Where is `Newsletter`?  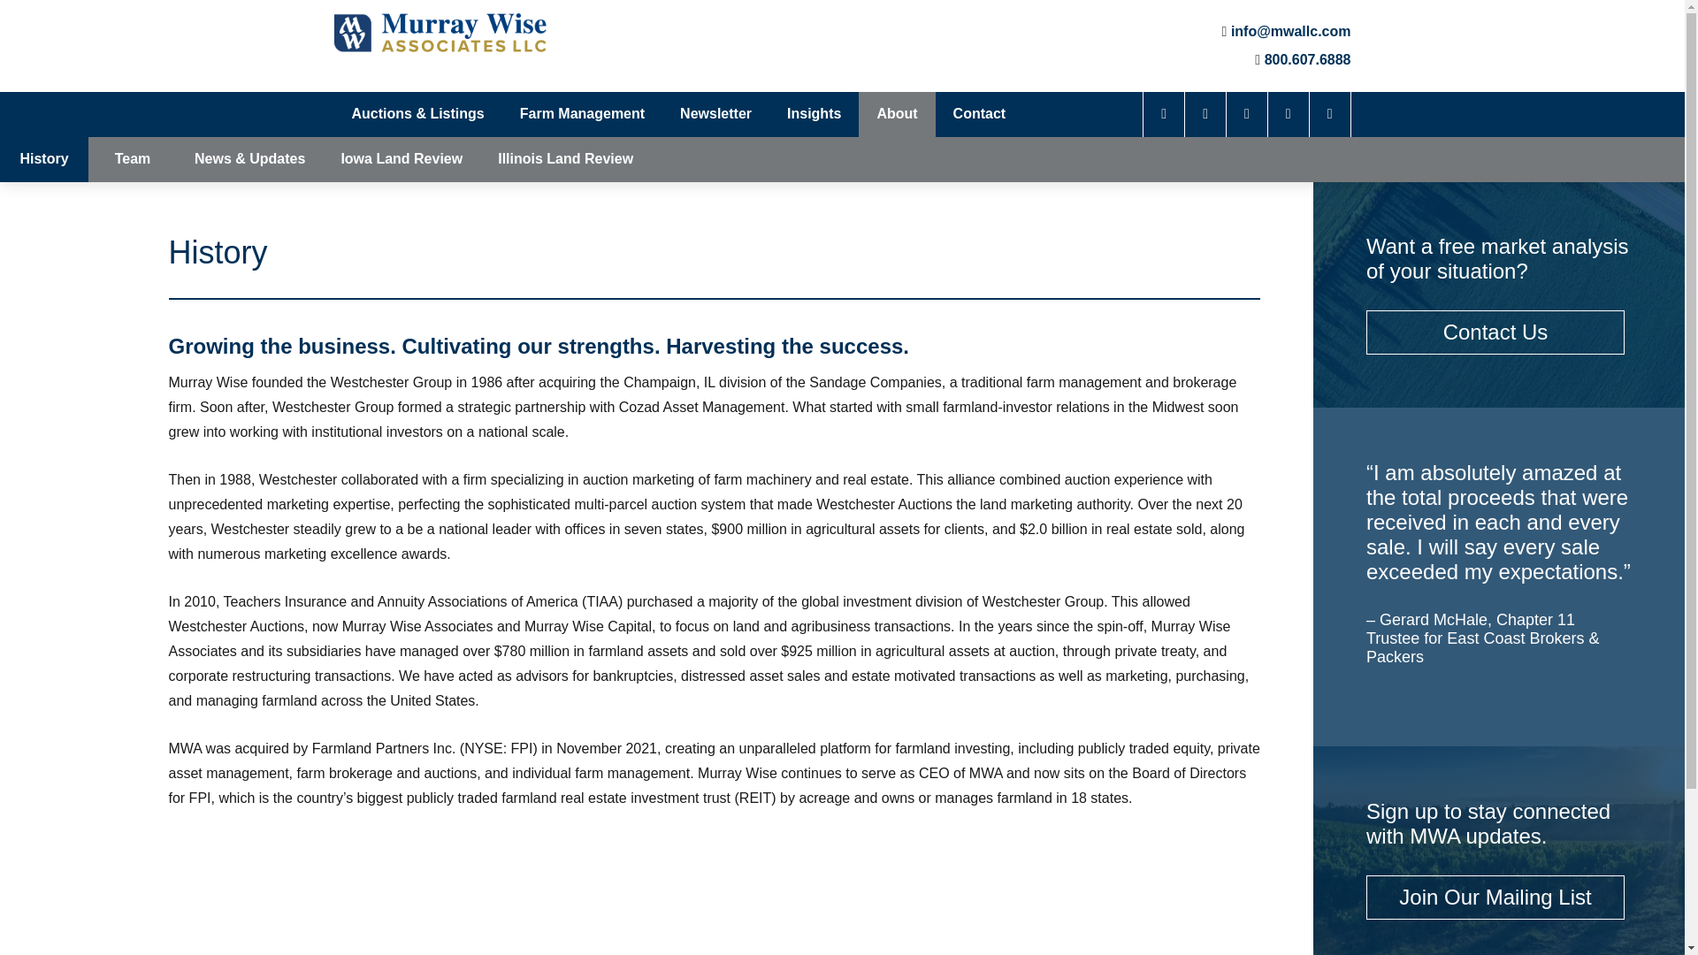 Newsletter is located at coordinates (715, 114).